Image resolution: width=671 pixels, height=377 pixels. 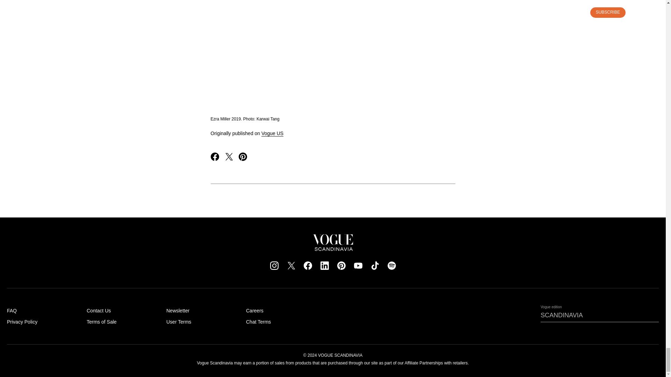 What do you see at coordinates (12, 311) in the screenshot?
I see `FAQ` at bounding box center [12, 311].